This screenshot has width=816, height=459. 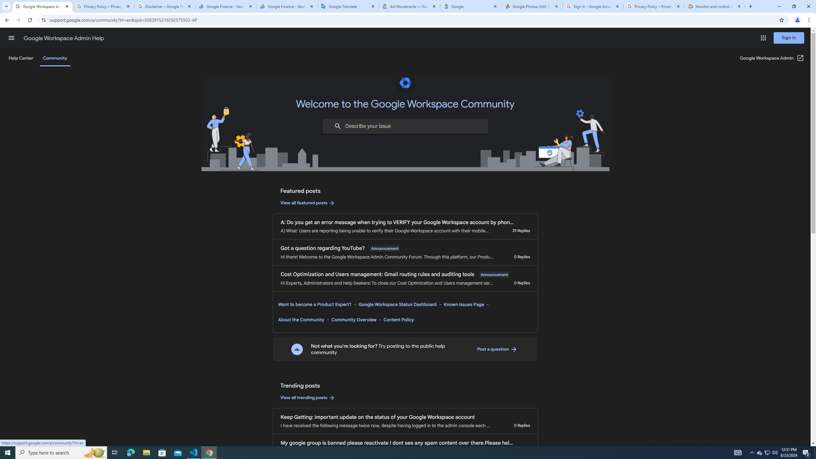 What do you see at coordinates (308, 398) in the screenshot?
I see `View all trending posts` at bounding box center [308, 398].